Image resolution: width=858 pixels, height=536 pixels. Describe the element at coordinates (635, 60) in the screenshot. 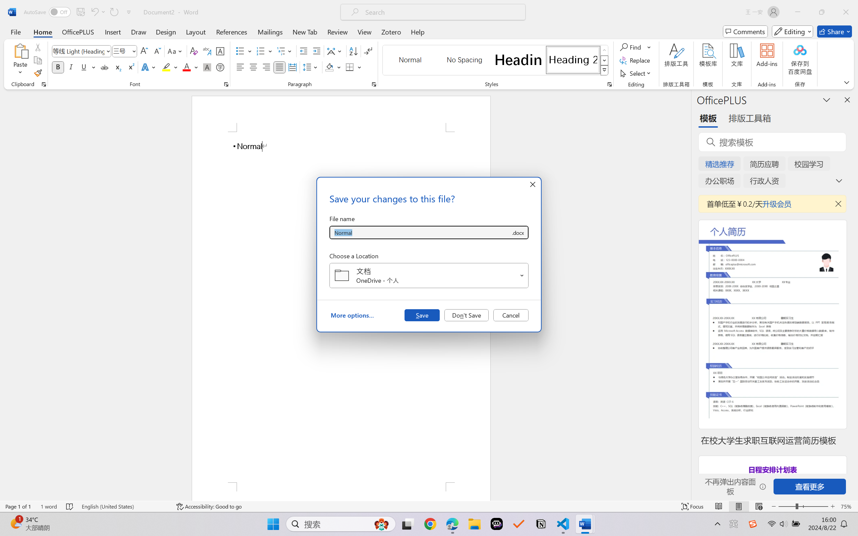

I see `Replace...` at that location.